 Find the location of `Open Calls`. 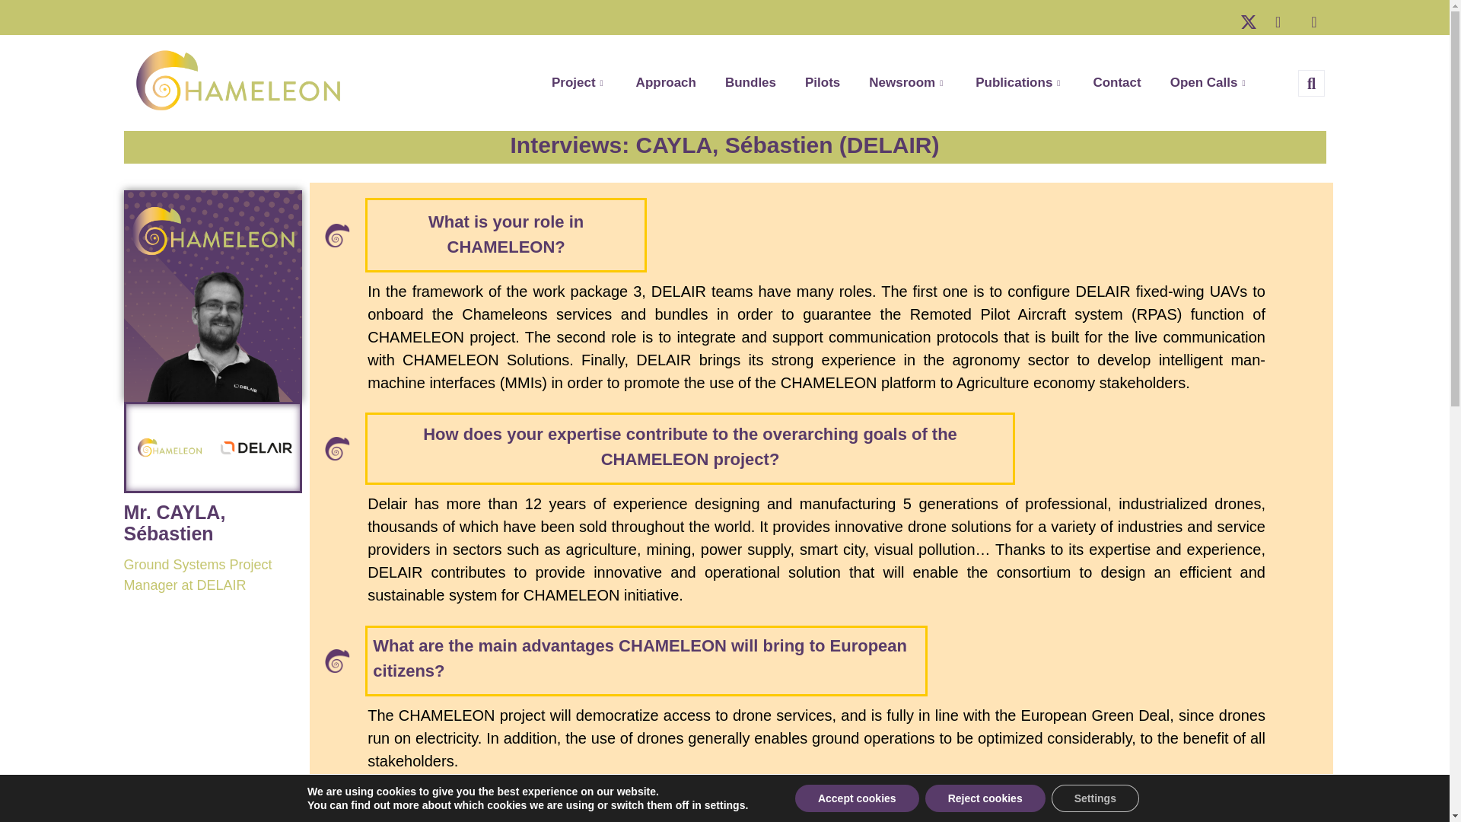

Open Calls is located at coordinates (1209, 82).